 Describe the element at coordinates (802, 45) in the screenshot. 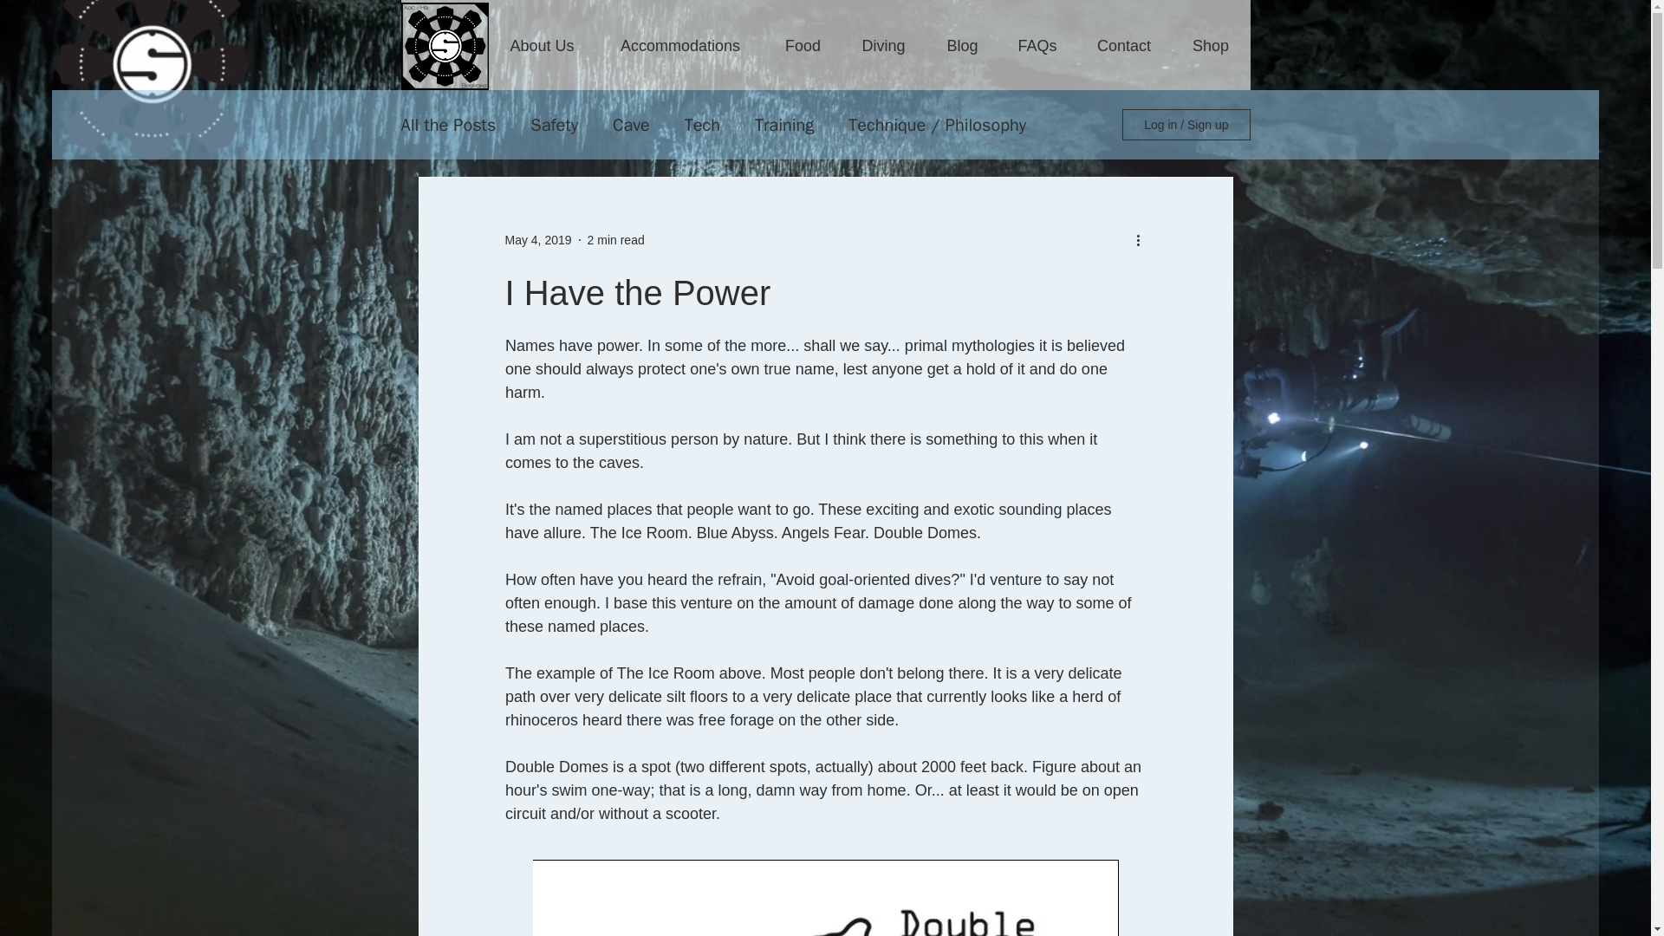

I see `Food` at that location.